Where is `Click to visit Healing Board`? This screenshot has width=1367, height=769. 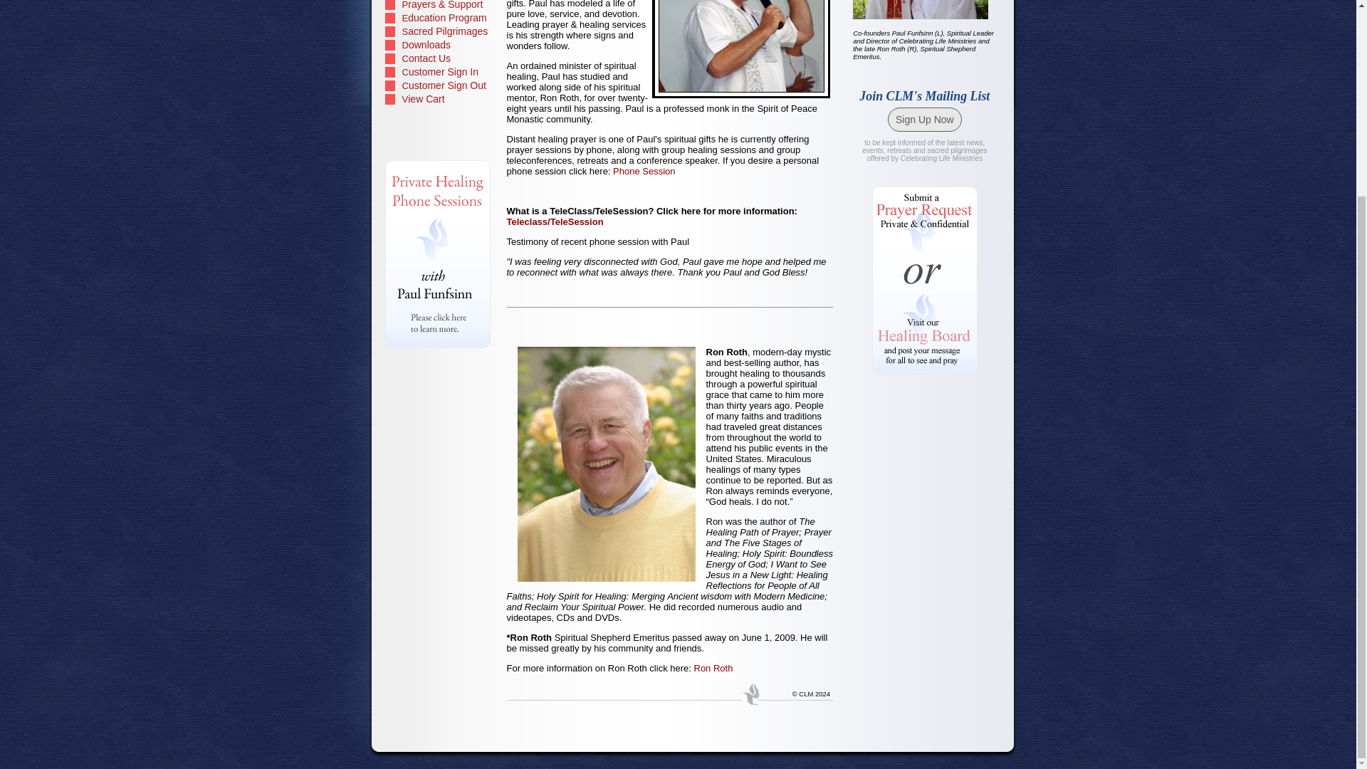
Click to visit Healing Board is located at coordinates (925, 330).